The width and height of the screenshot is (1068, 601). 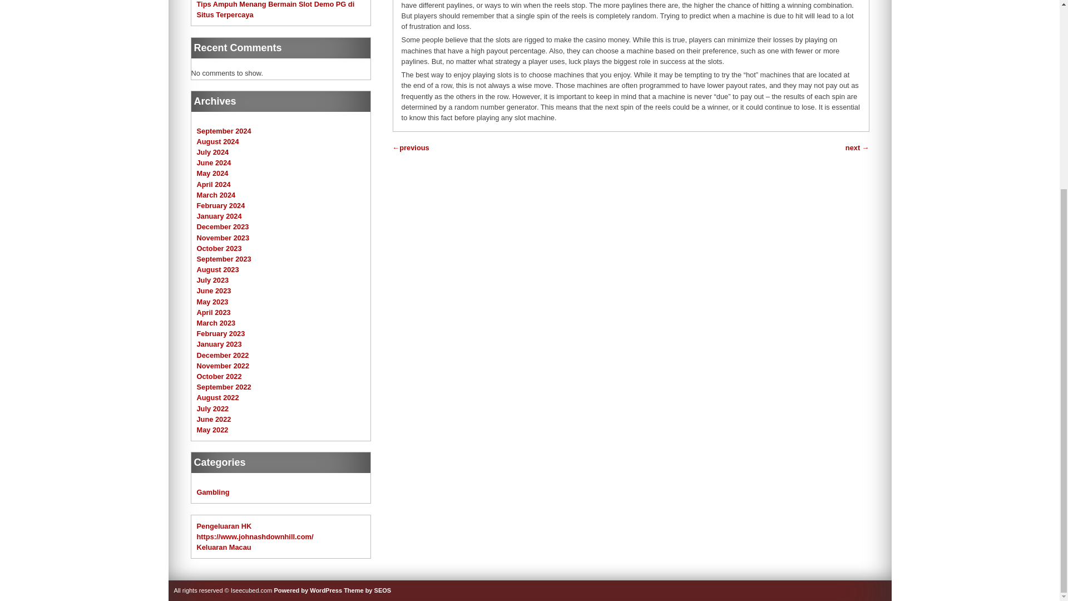 What do you see at coordinates (367, 590) in the screenshot?
I see `Seos free wordpress themes` at bounding box center [367, 590].